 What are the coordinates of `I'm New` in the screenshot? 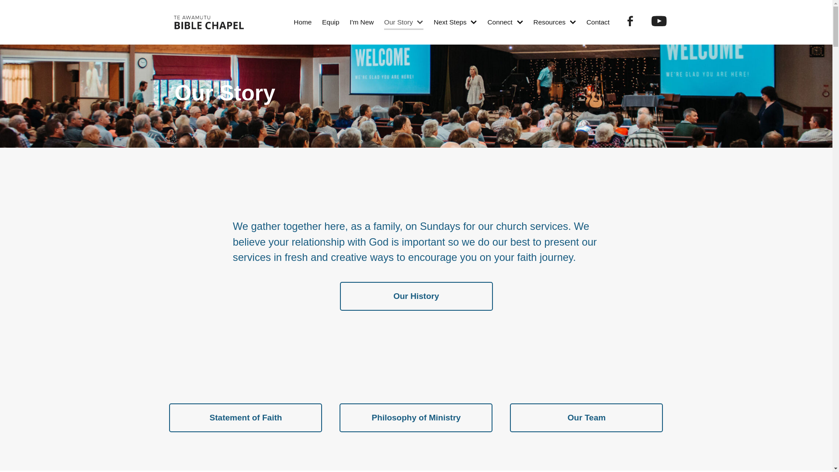 It's located at (361, 22).